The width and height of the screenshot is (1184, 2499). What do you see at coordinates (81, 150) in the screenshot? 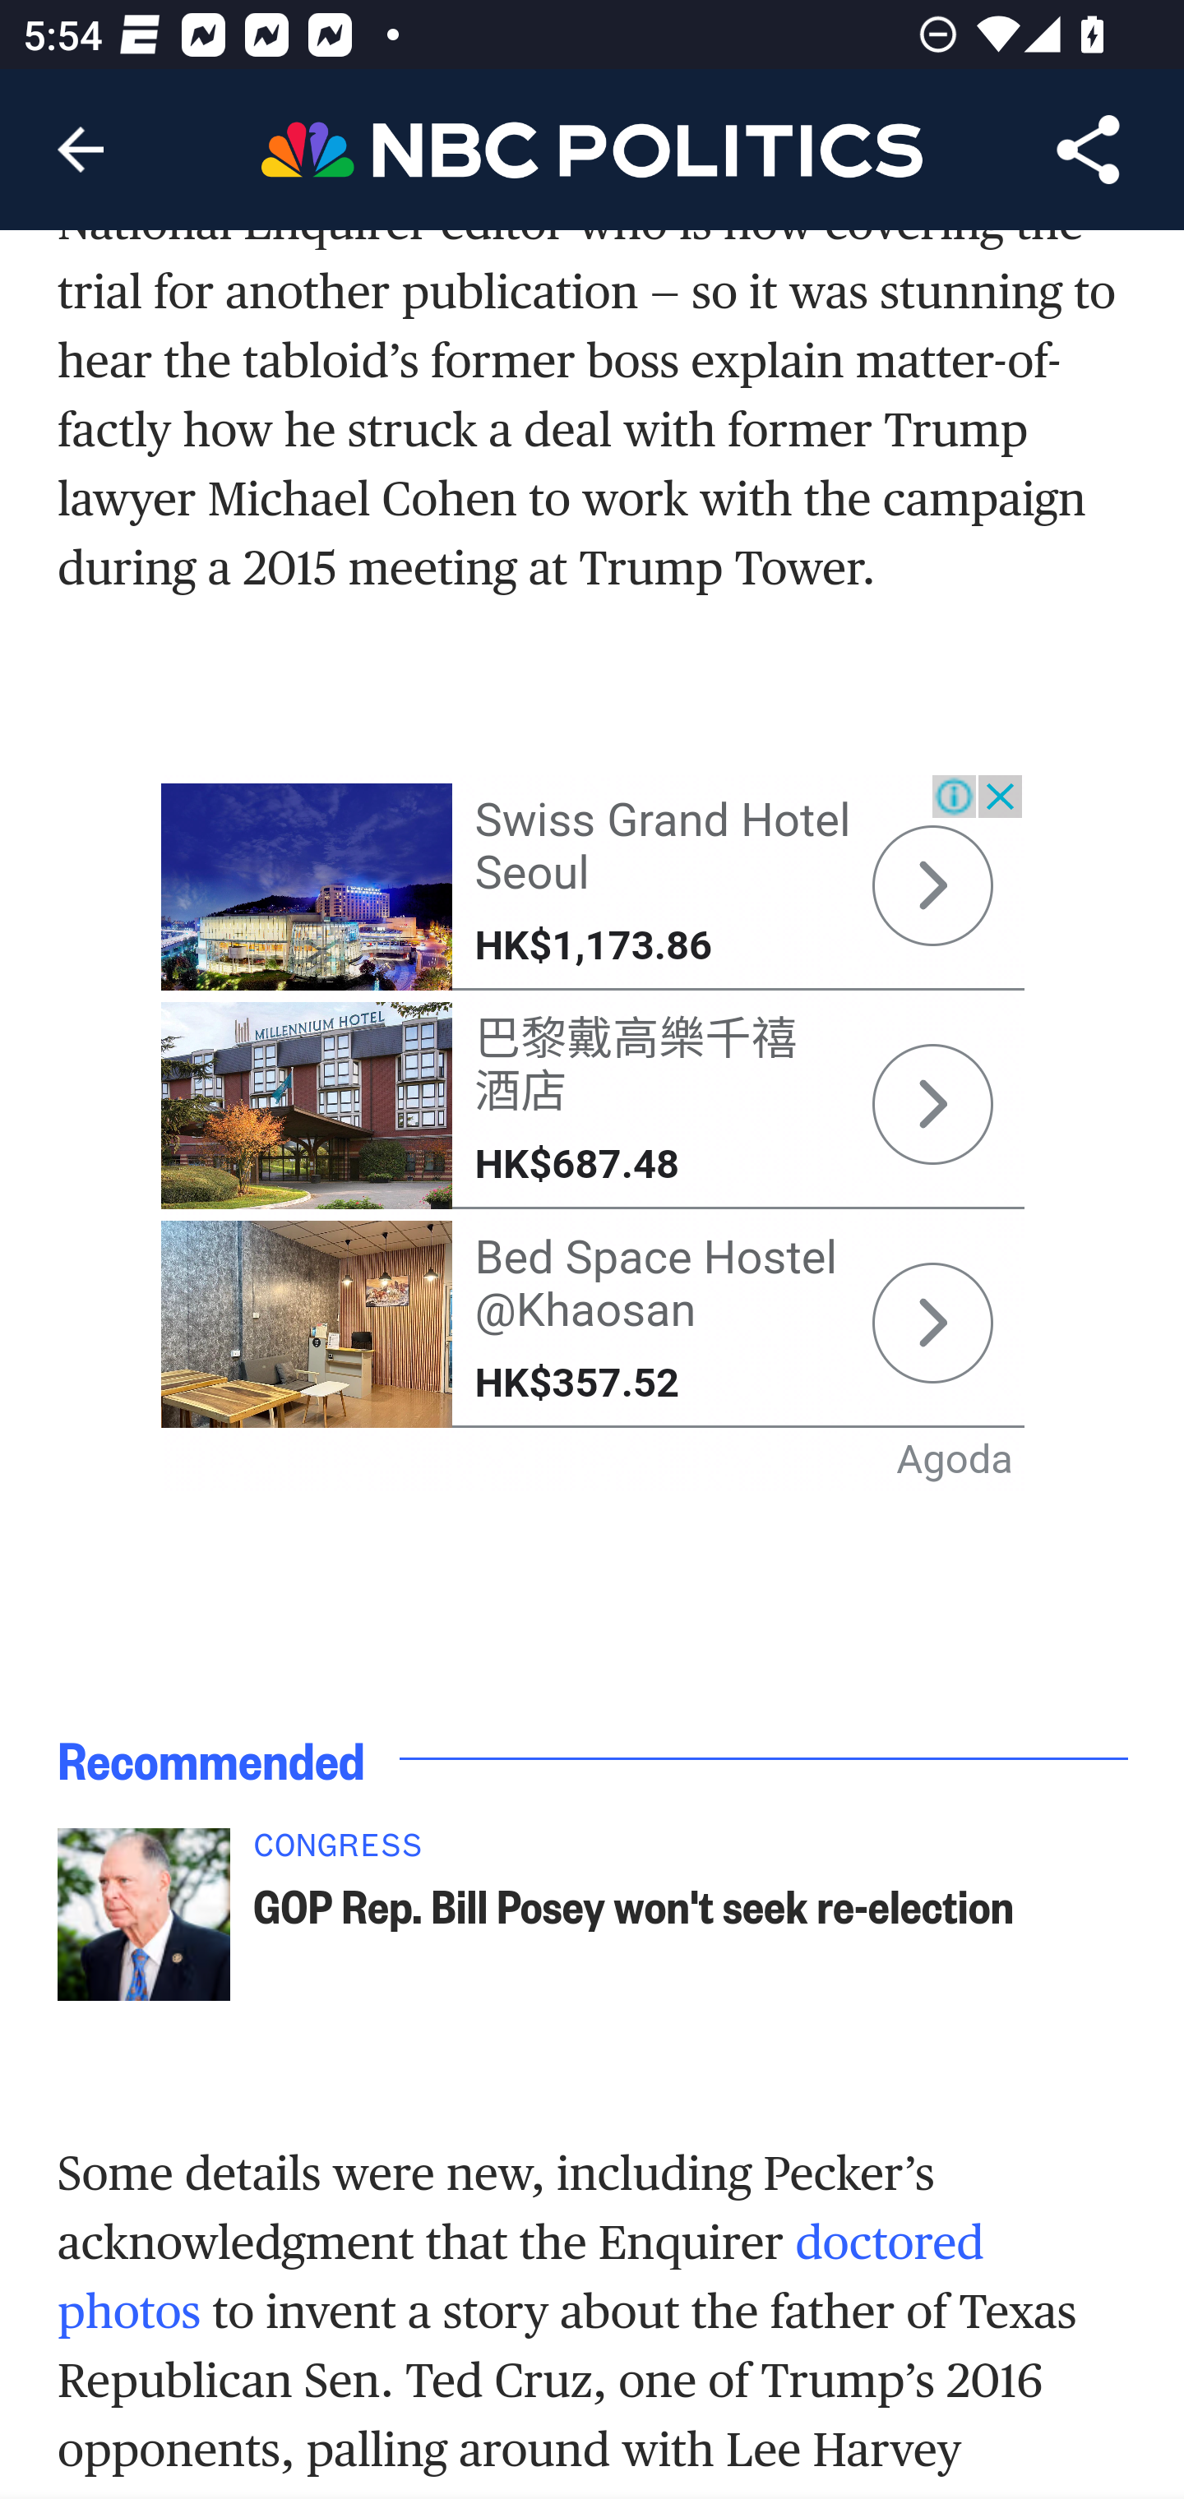
I see `Navigate up` at bounding box center [81, 150].